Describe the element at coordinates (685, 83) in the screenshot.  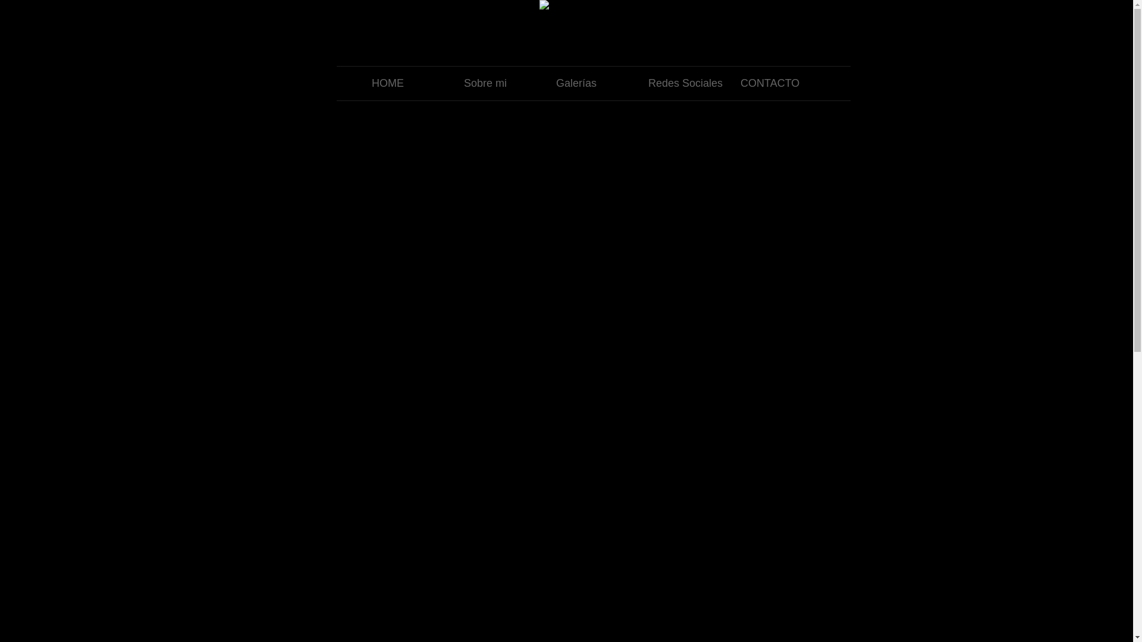
I see `Redes Sociales` at that location.